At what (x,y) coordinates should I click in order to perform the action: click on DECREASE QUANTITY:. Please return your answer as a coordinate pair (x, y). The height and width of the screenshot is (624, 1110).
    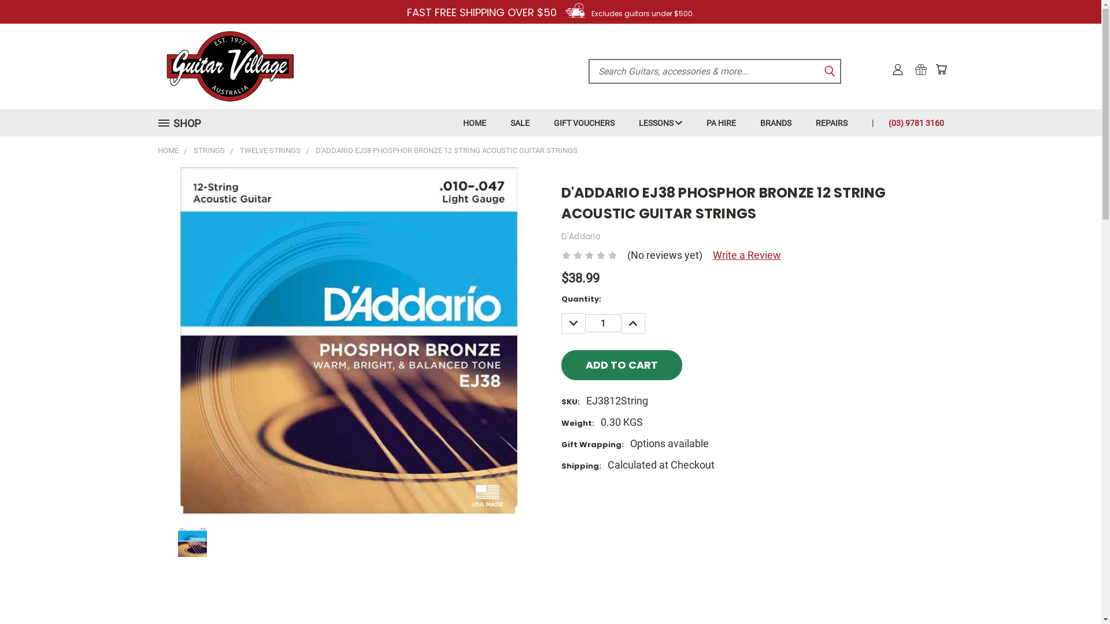
    Looking at the image, I should click on (572, 324).